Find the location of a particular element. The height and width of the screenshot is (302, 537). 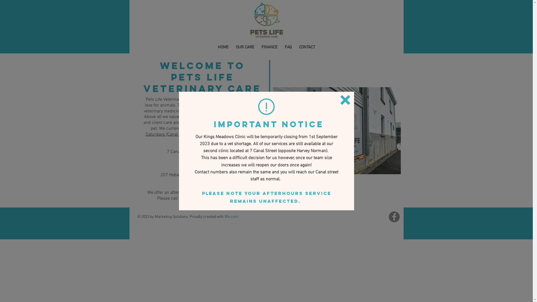

FINANCE is located at coordinates (270, 47).